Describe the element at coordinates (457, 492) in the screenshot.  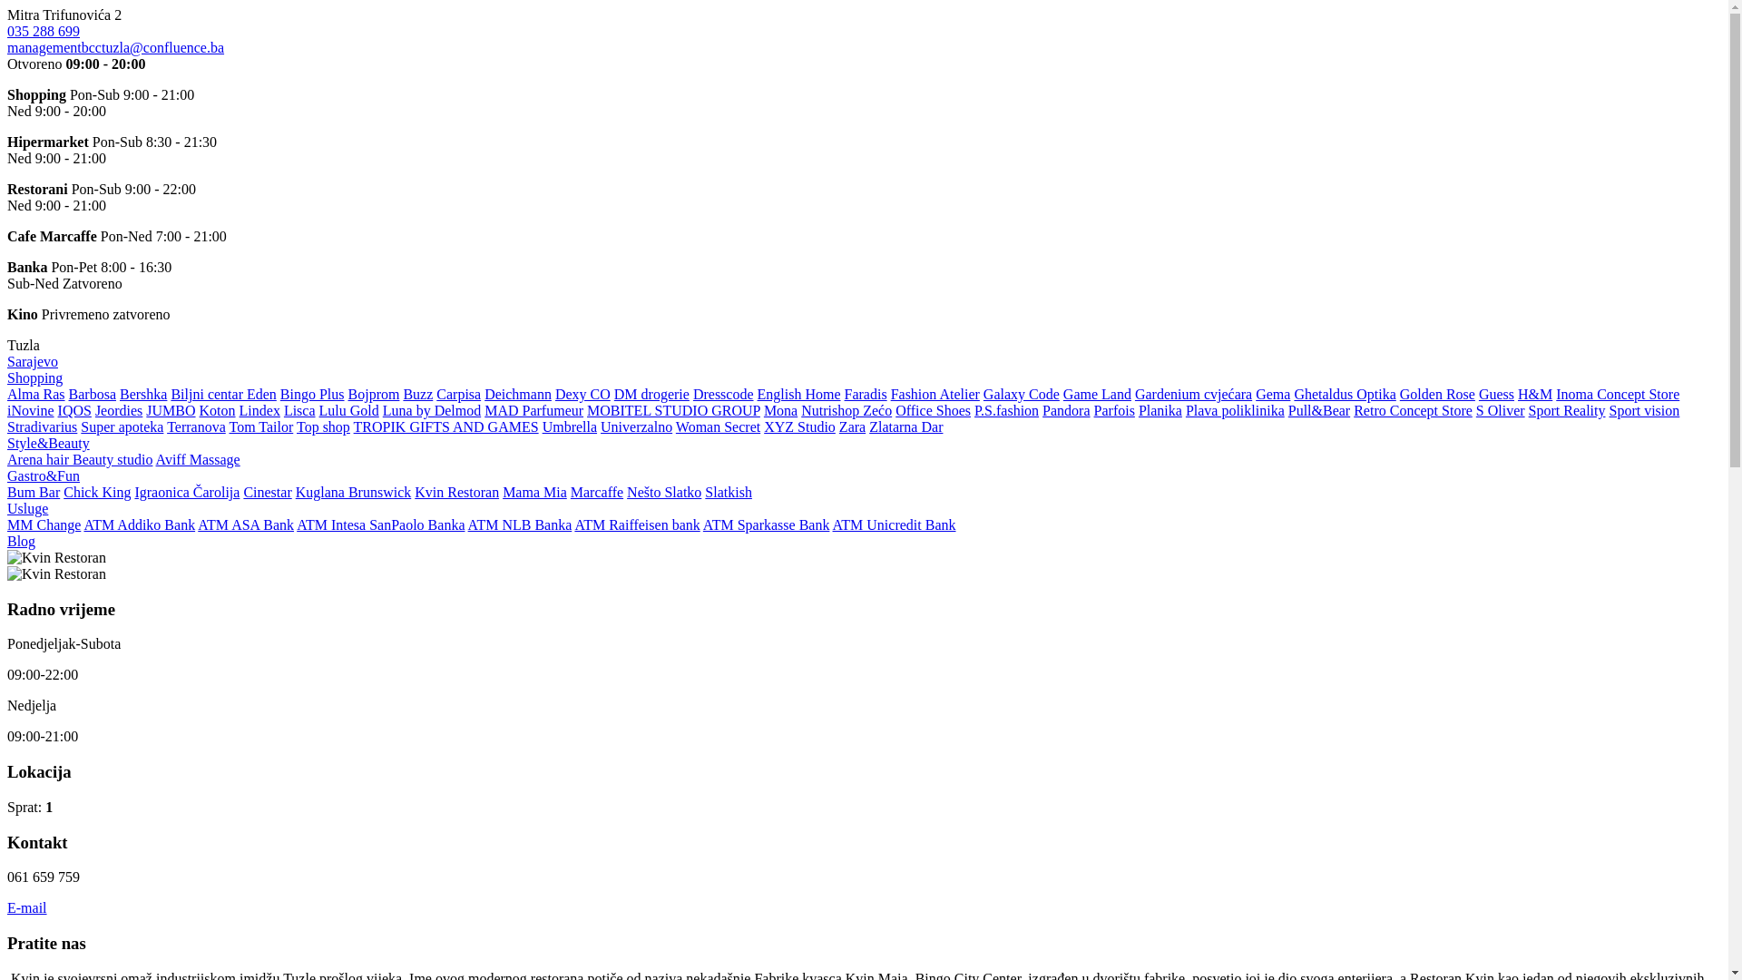
I see `Kvin Restoran` at that location.